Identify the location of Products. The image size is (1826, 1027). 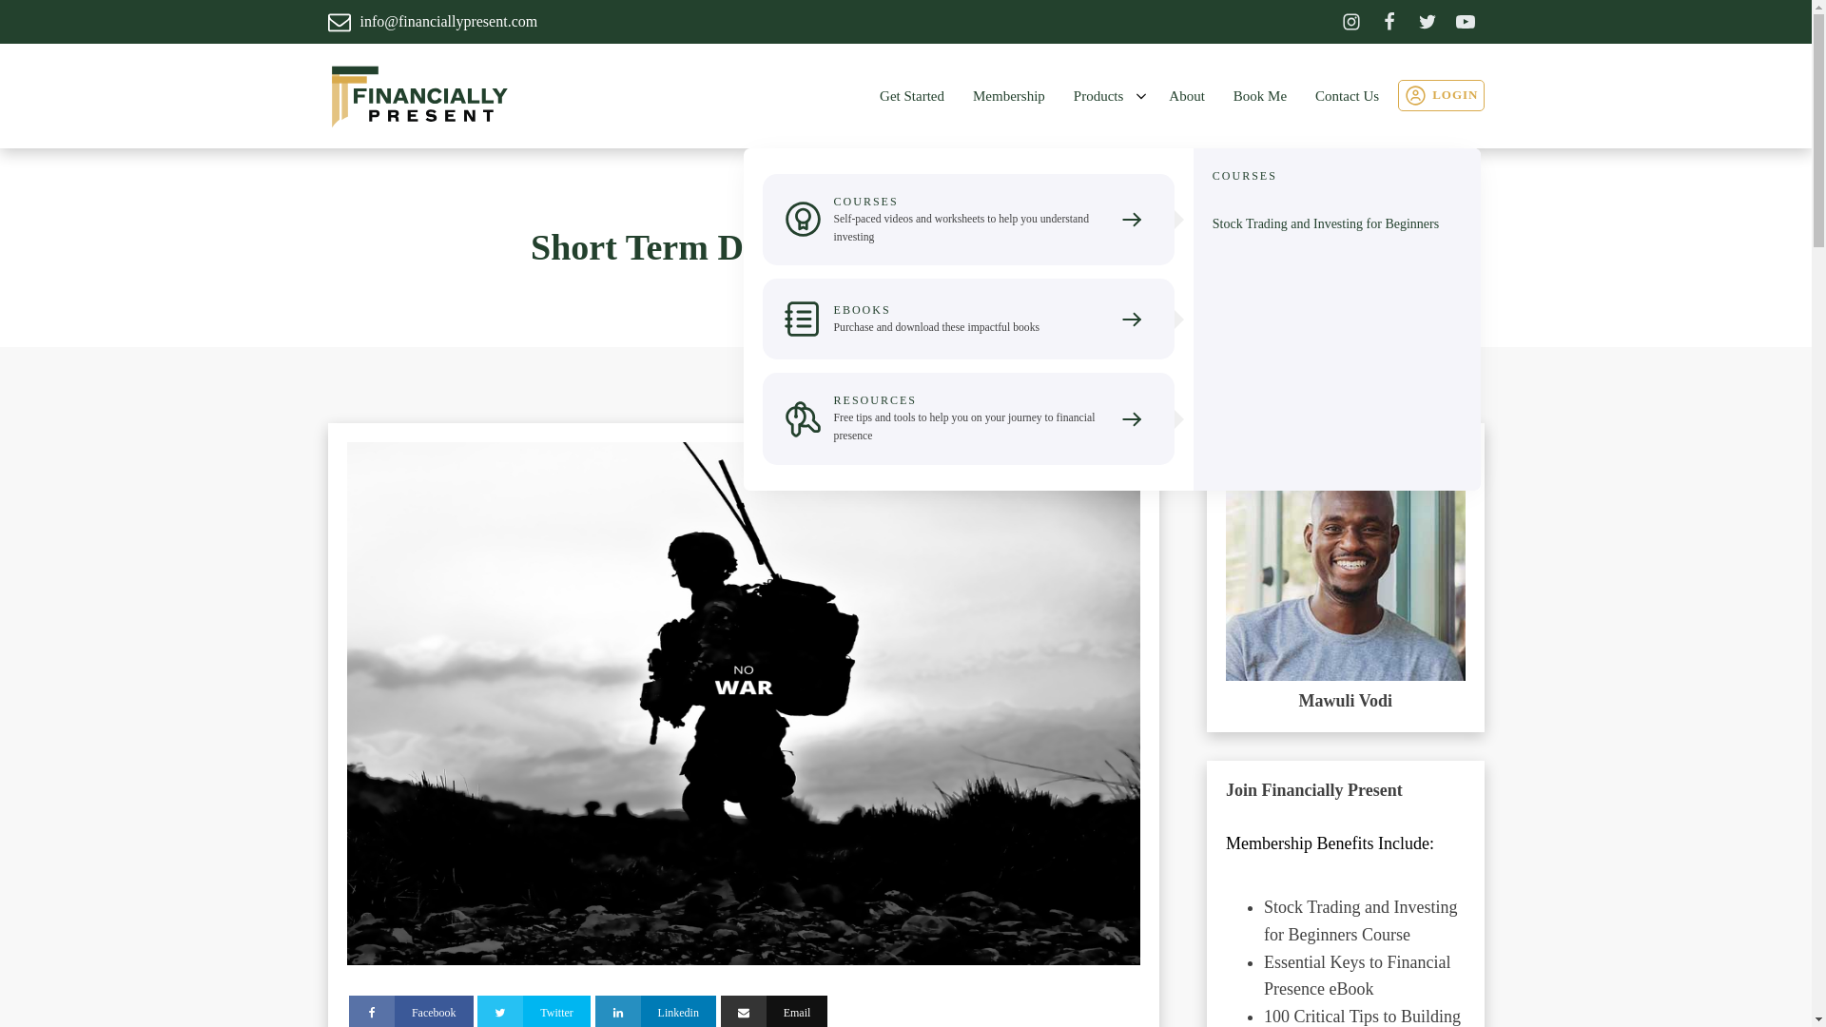
(1111, 95).